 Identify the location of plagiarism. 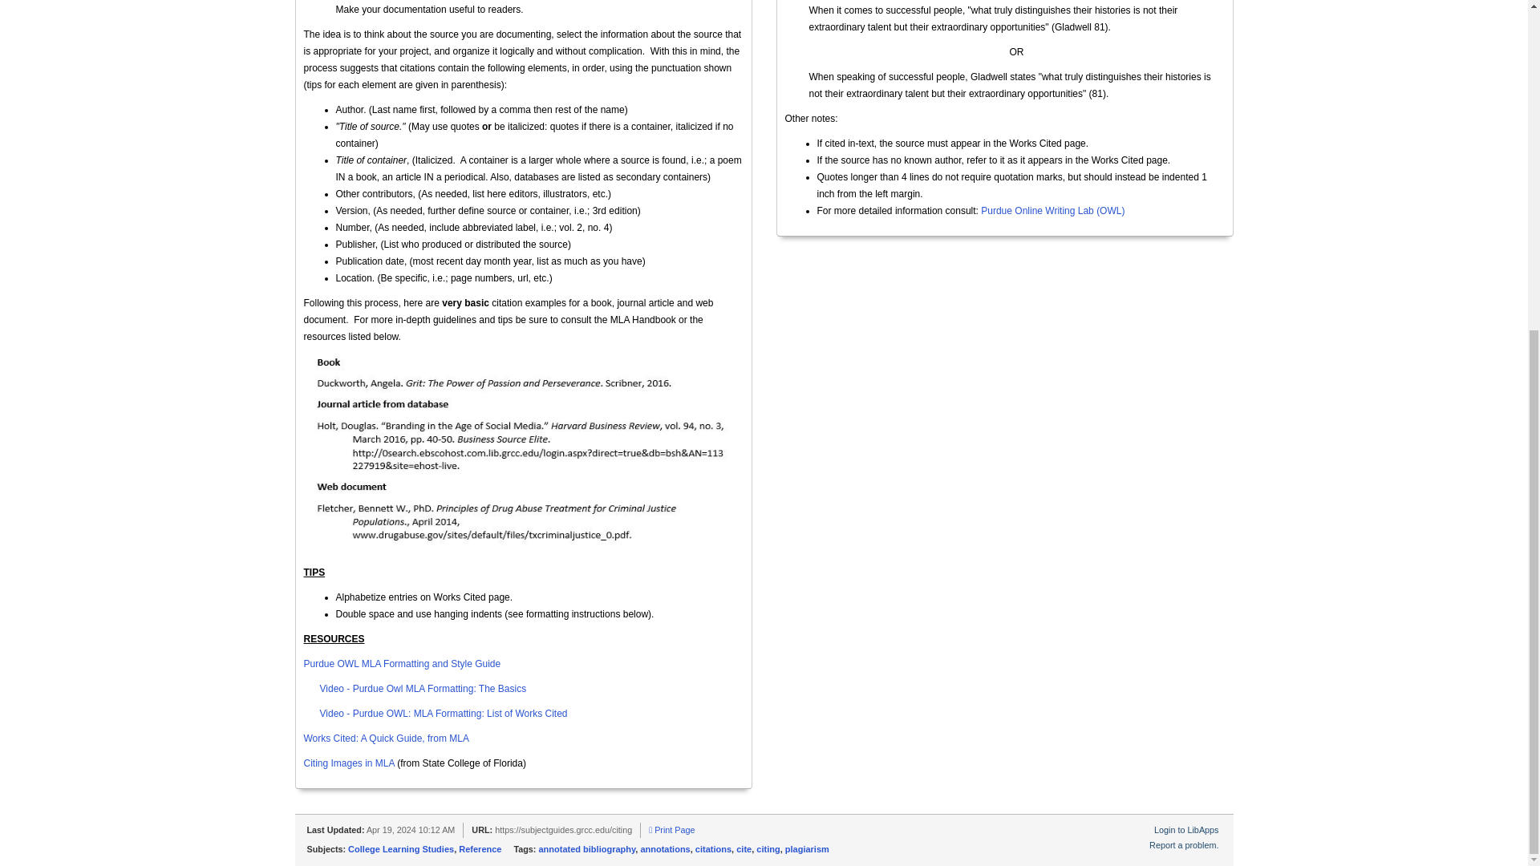
(807, 848).